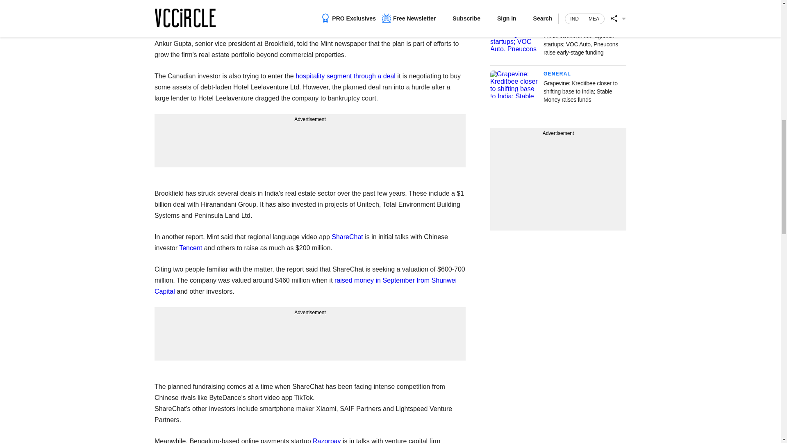 Image resolution: width=787 pixels, height=443 pixels. Describe the element at coordinates (346, 76) in the screenshot. I see `hospitality segment through a deal` at that location.